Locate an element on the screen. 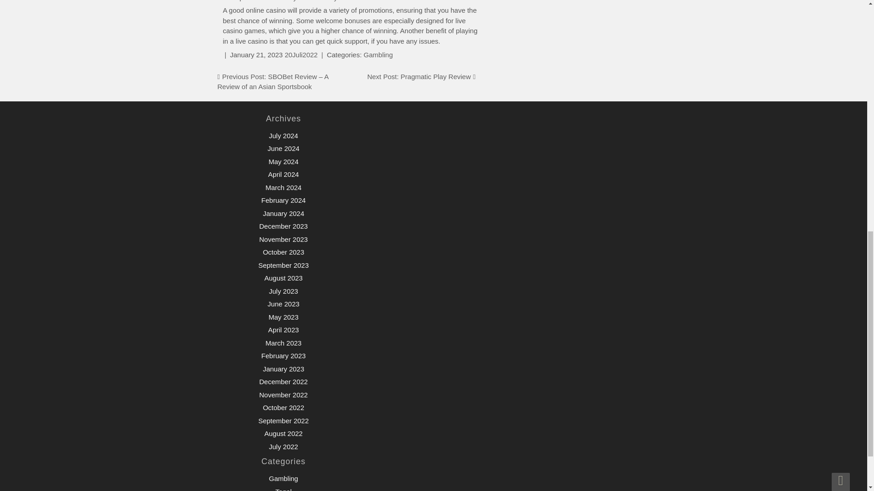 Image resolution: width=874 pixels, height=491 pixels. July 2024 is located at coordinates (283, 135).